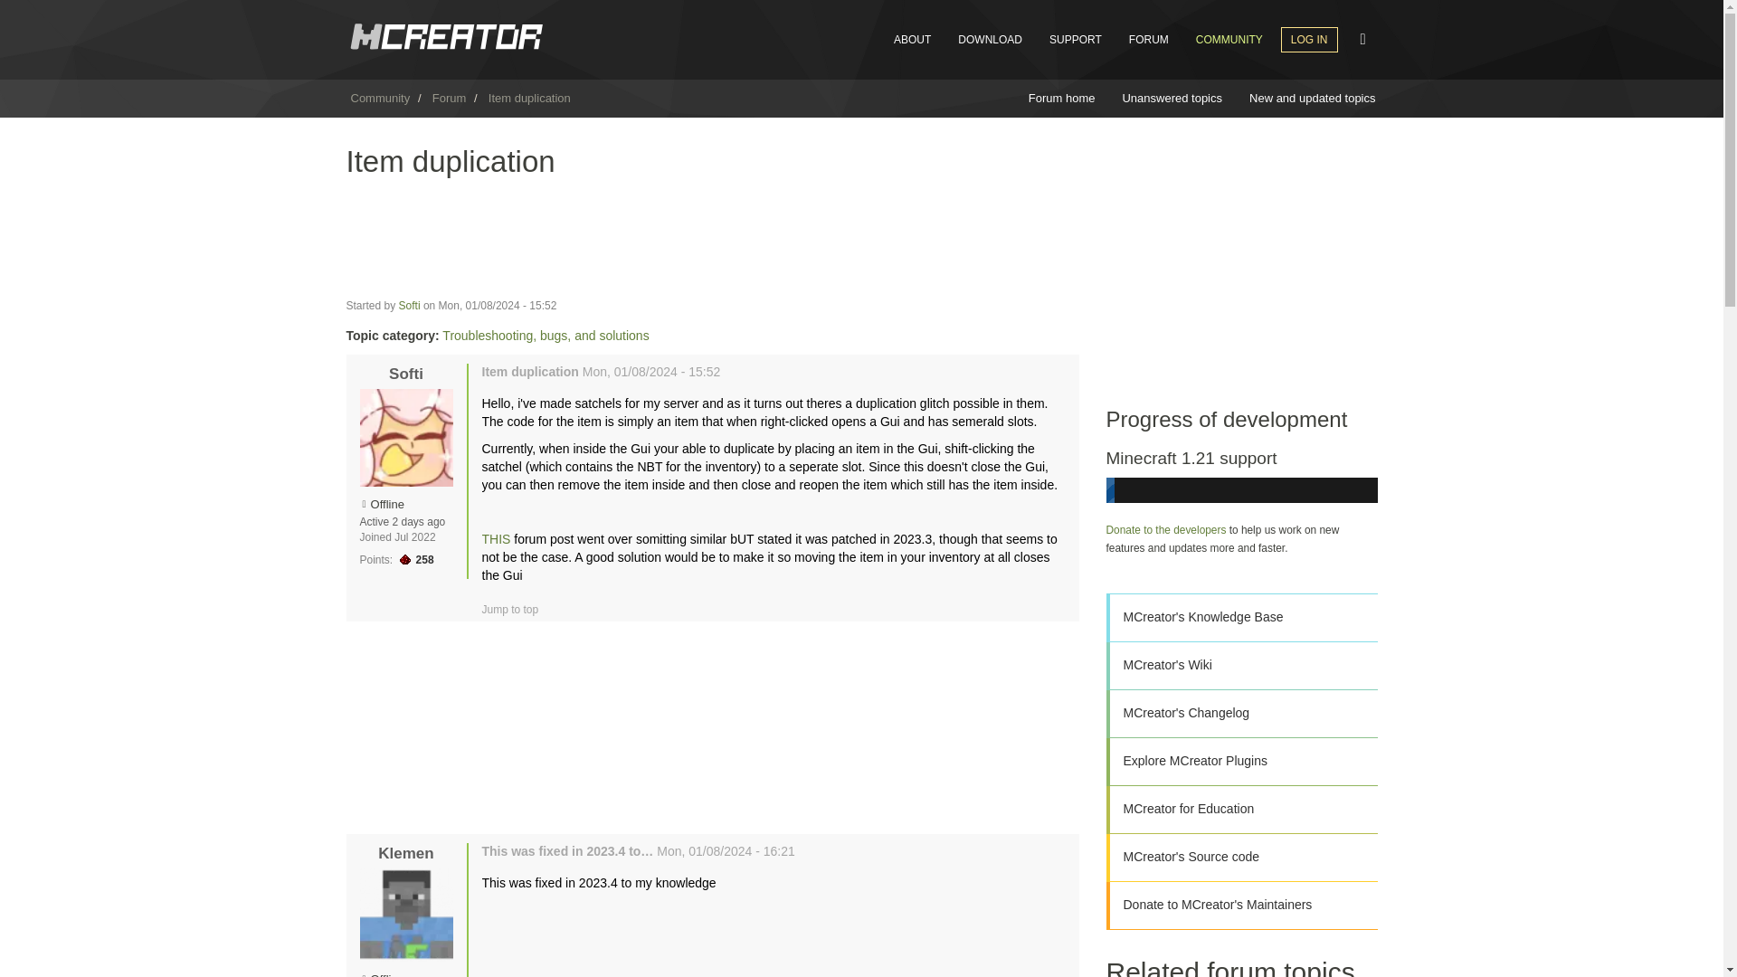  What do you see at coordinates (651, 371) in the screenshot?
I see `Monday, January 8, 2024 - 15:52` at bounding box center [651, 371].